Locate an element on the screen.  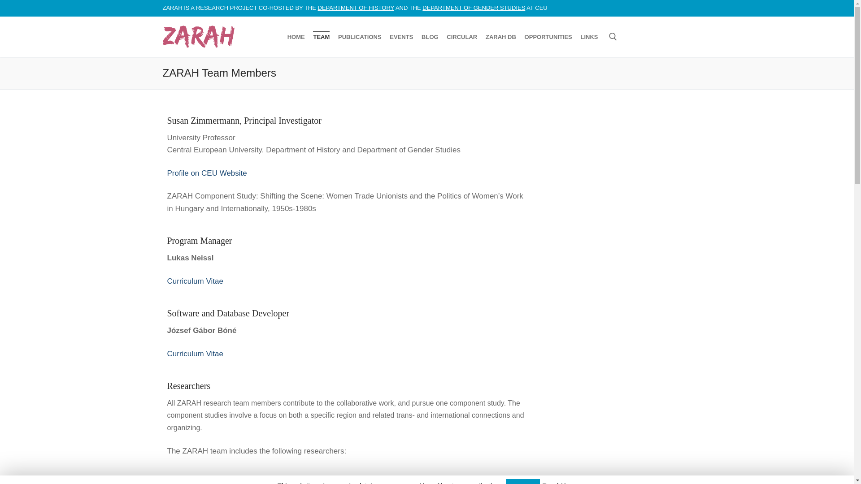
TEAM is located at coordinates (321, 37).